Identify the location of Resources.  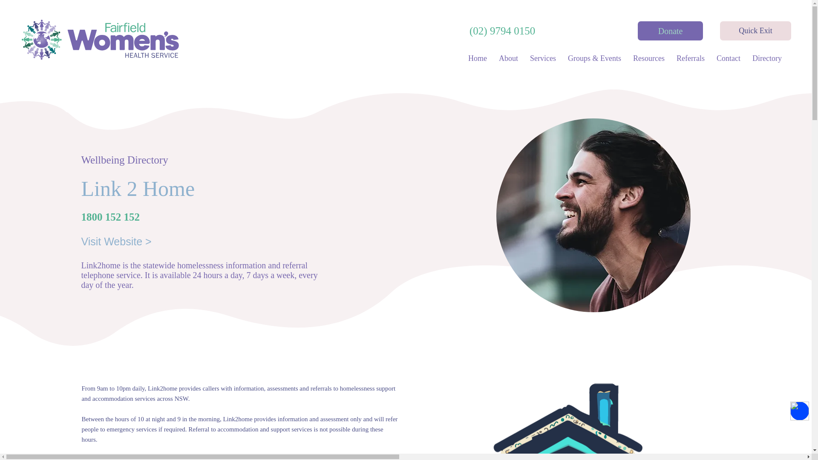
(649, 58).